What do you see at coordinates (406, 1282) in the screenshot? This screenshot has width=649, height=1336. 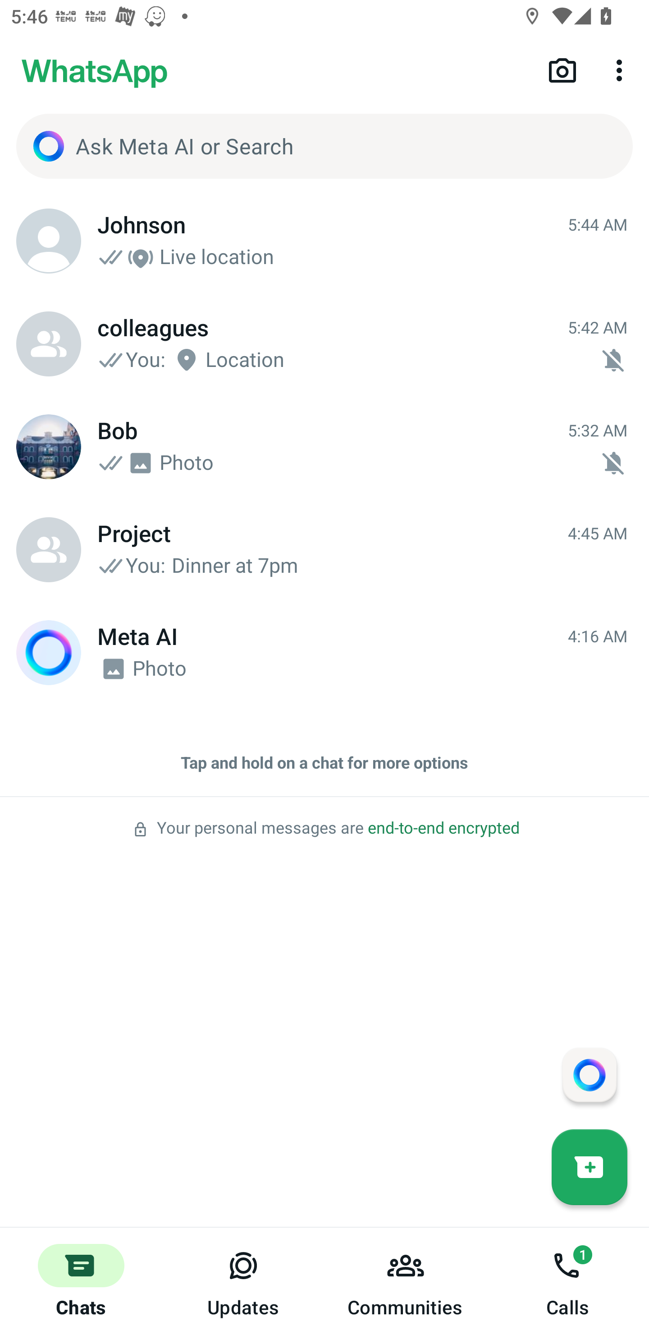 I see `Communities` at bounding box center [406, 1282].